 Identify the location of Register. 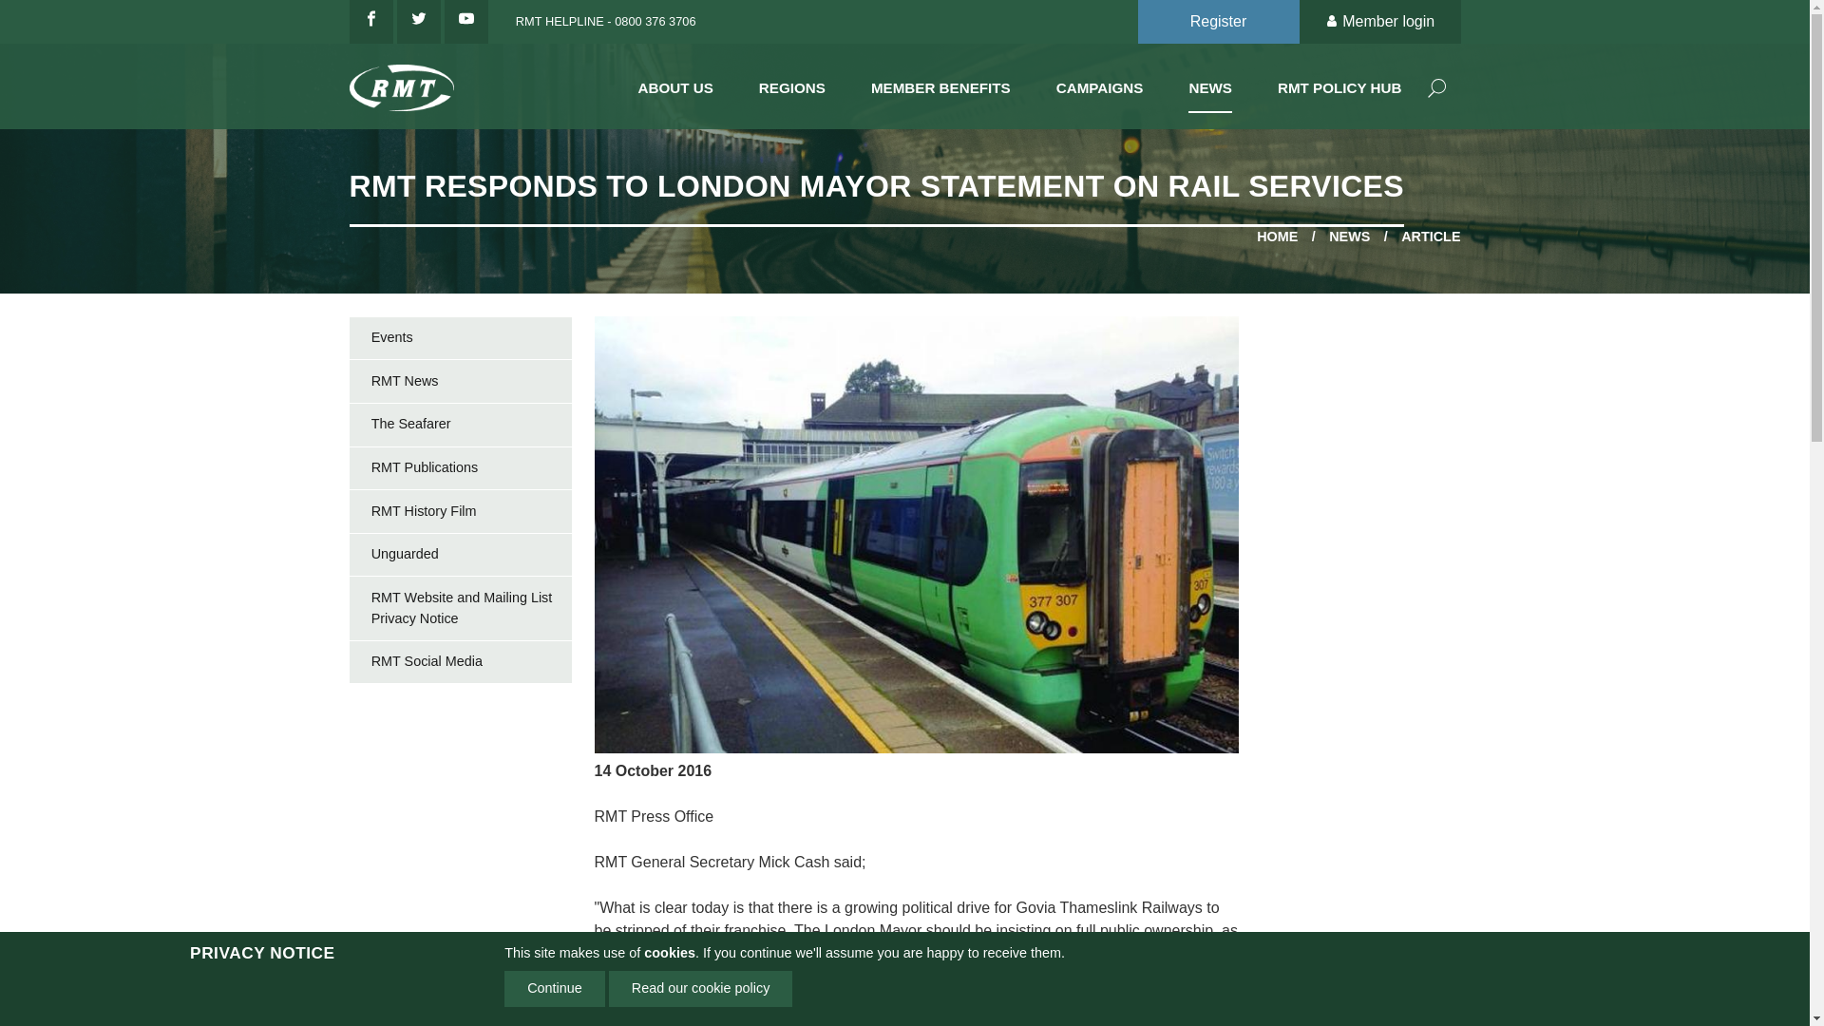
(1218, 22).